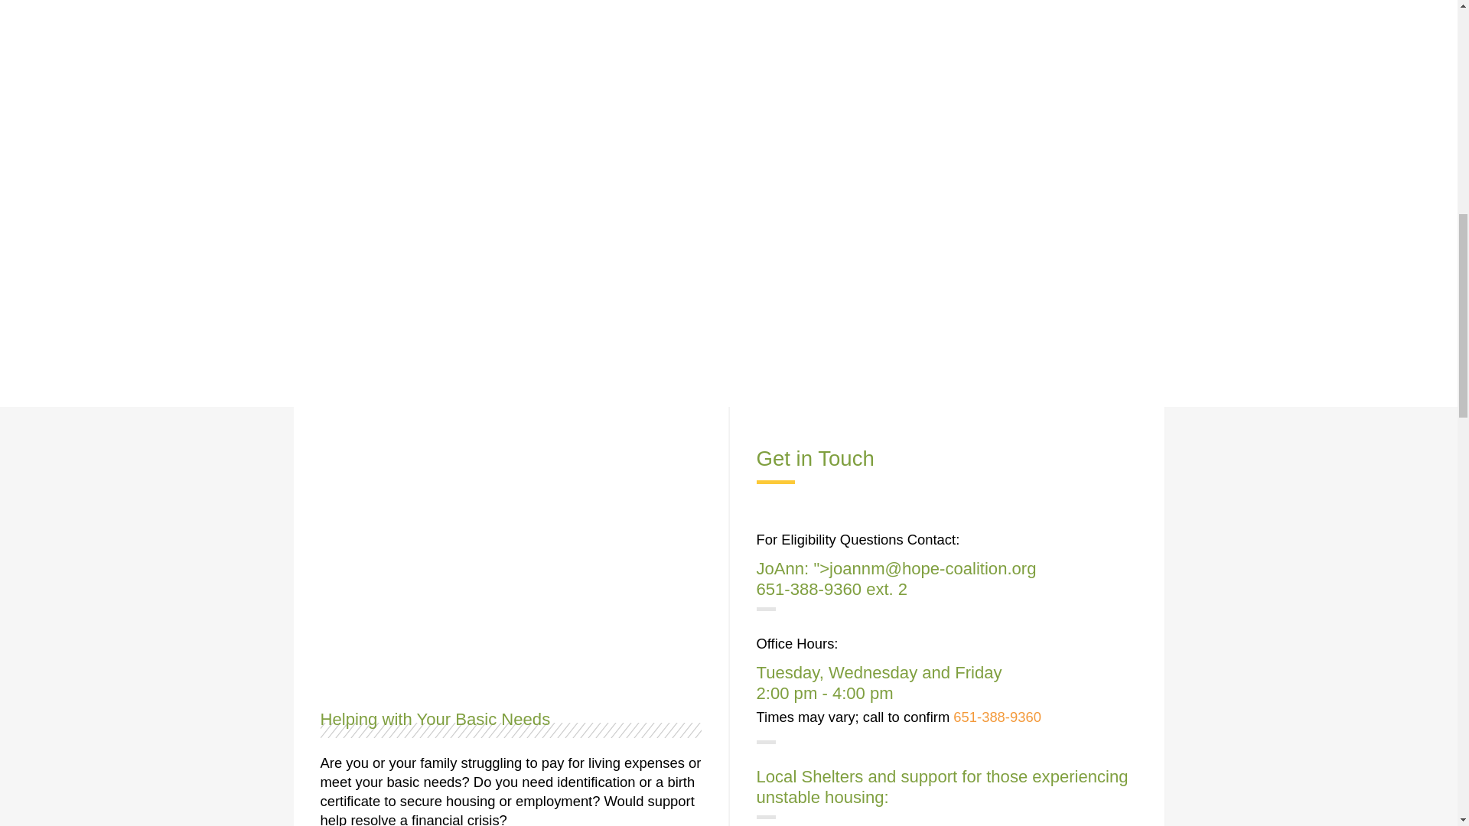 This screenshot has width=1469, height=826. Describe the element at coordinates (998, 717) in the screenshot. I see `651-388-9360` at that location.